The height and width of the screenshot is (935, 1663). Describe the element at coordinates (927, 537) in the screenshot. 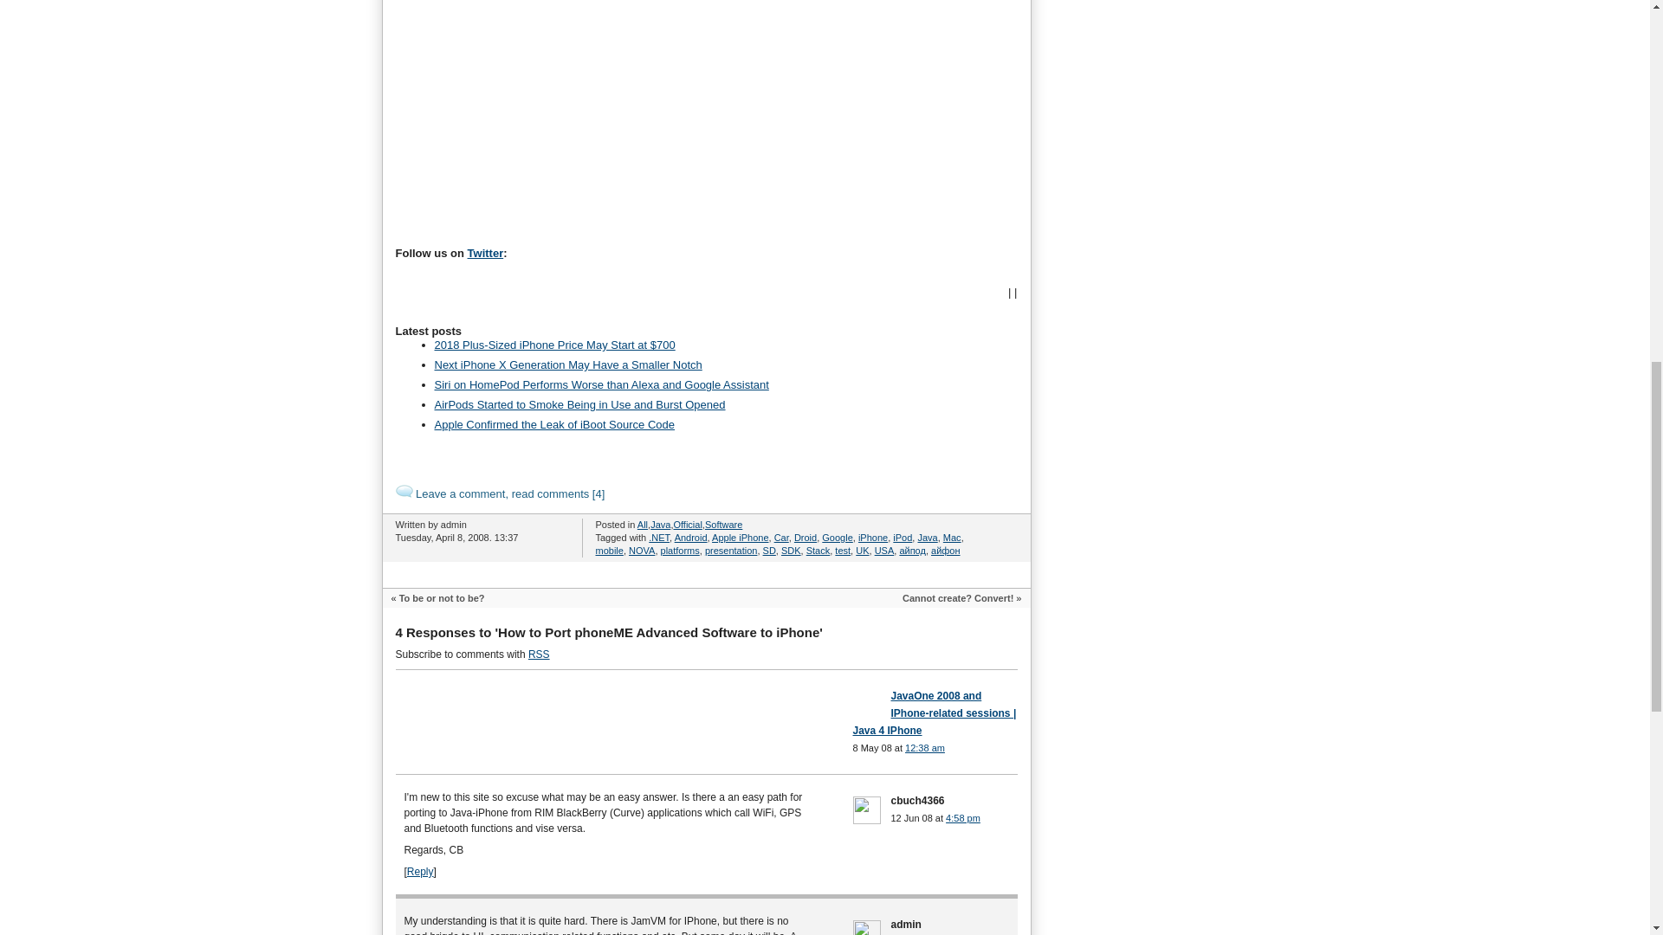

I see `Java` at that location.